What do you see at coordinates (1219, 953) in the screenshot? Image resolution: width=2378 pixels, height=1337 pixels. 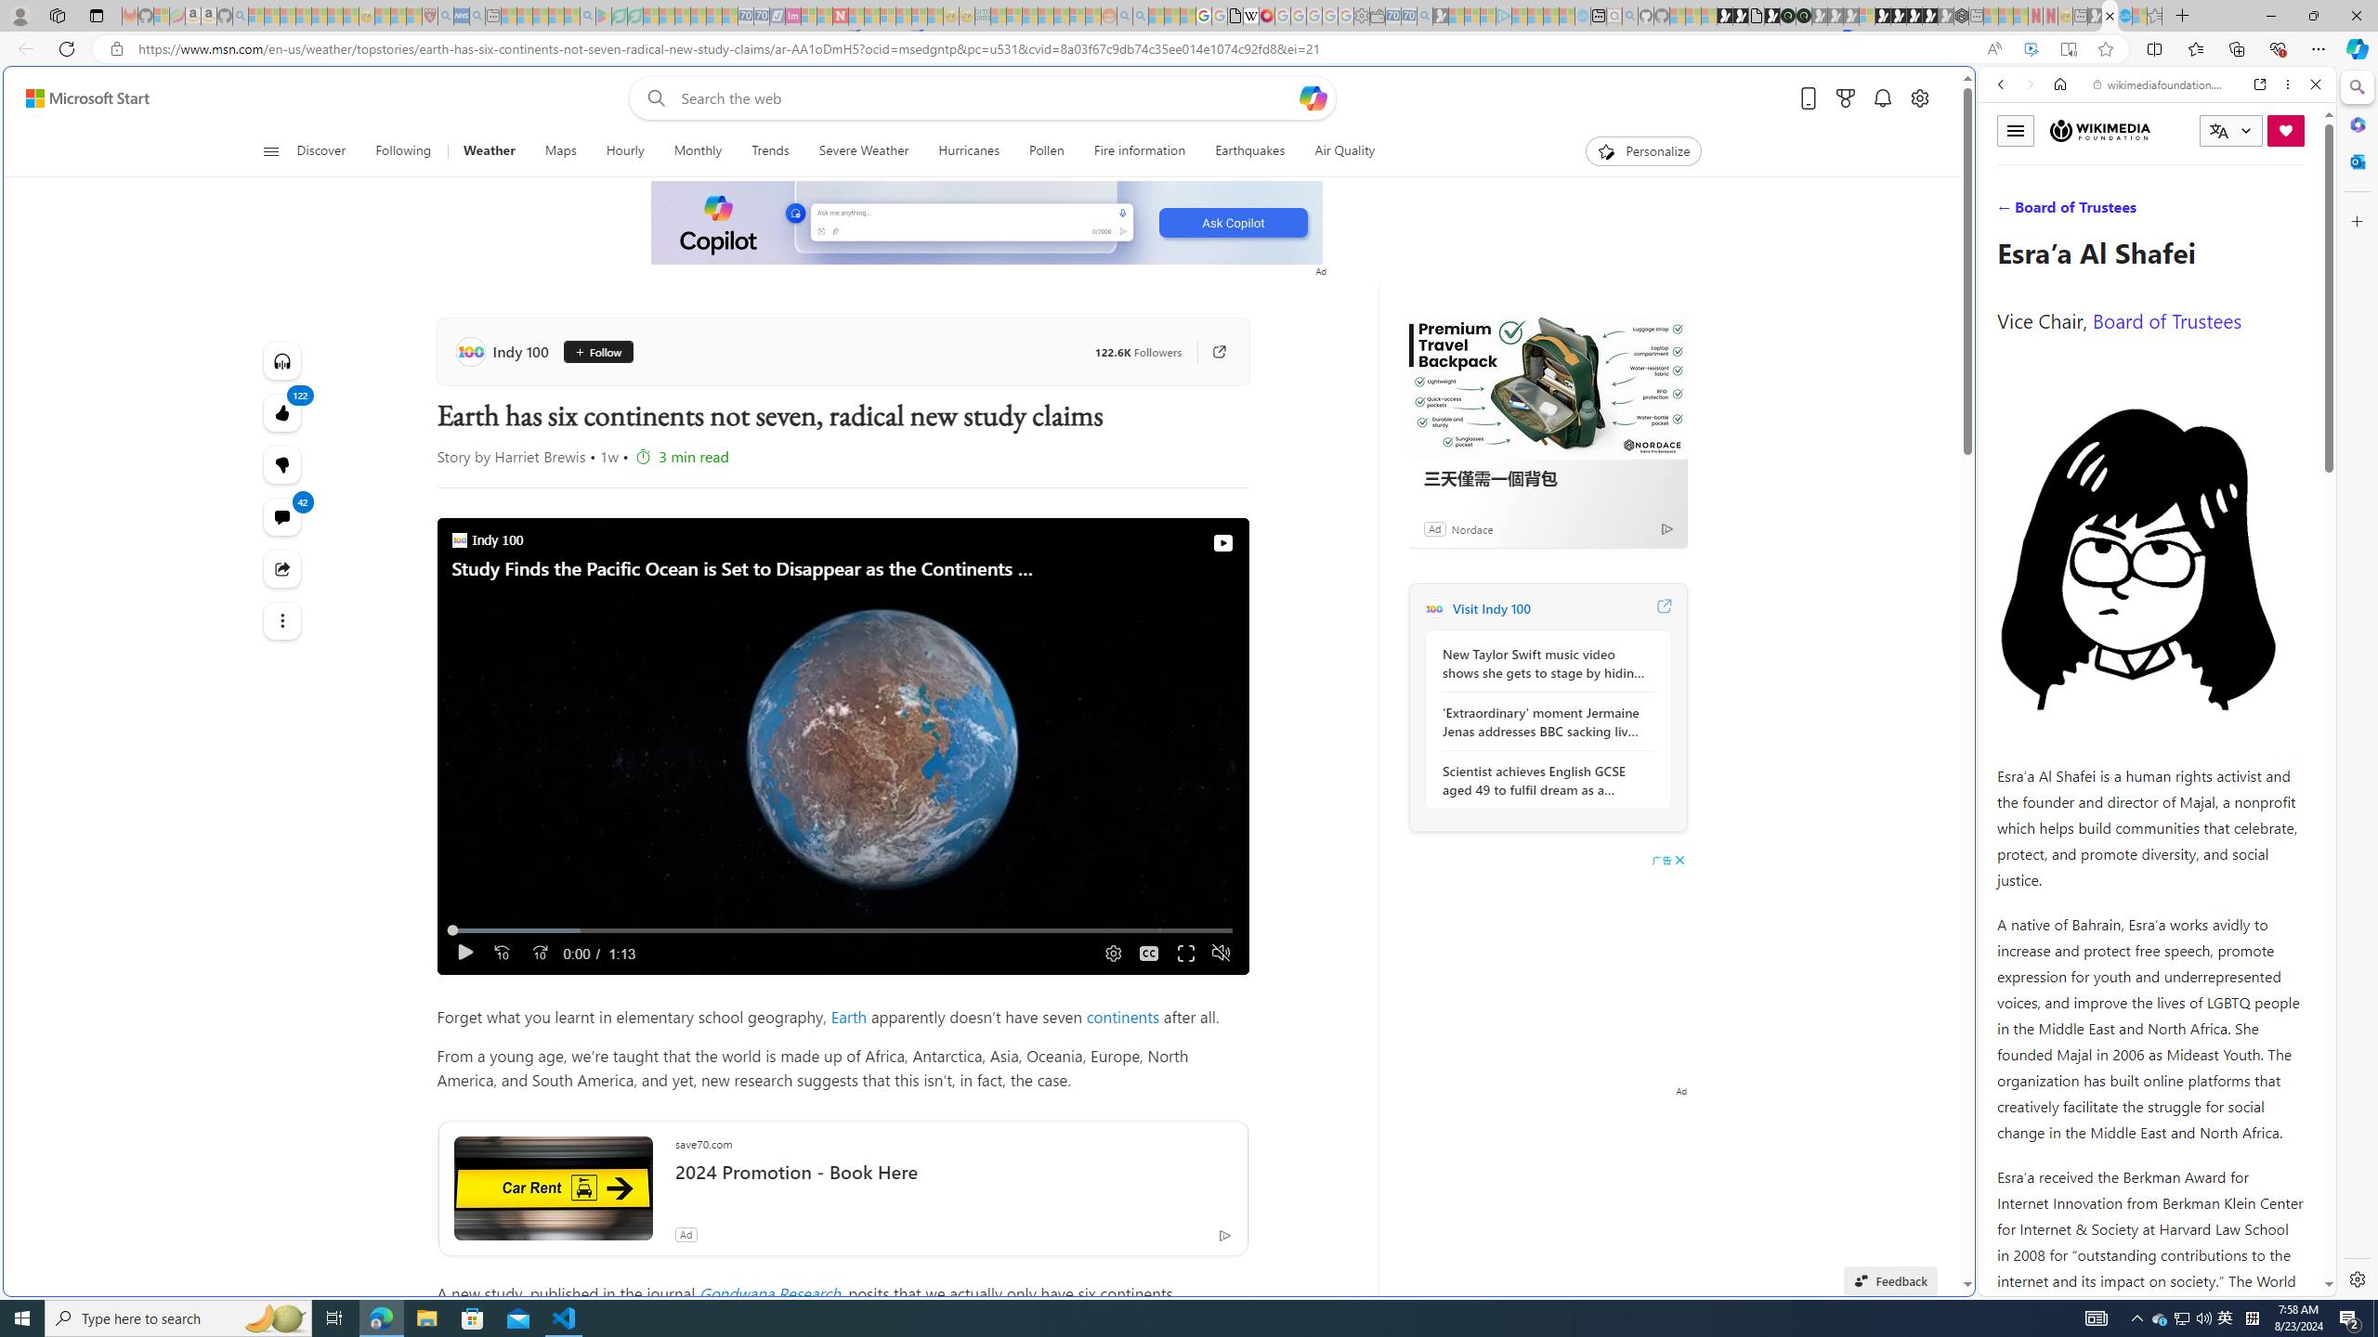 I see `Unmute` at bounding box center [1219, 953].